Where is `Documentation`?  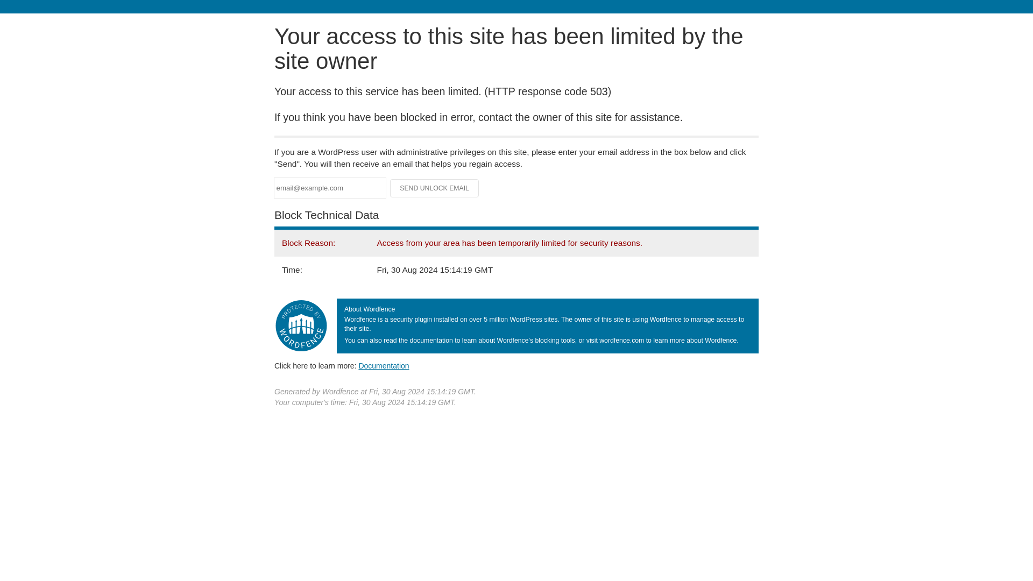 Documentation is located at coordinates (384, 365).